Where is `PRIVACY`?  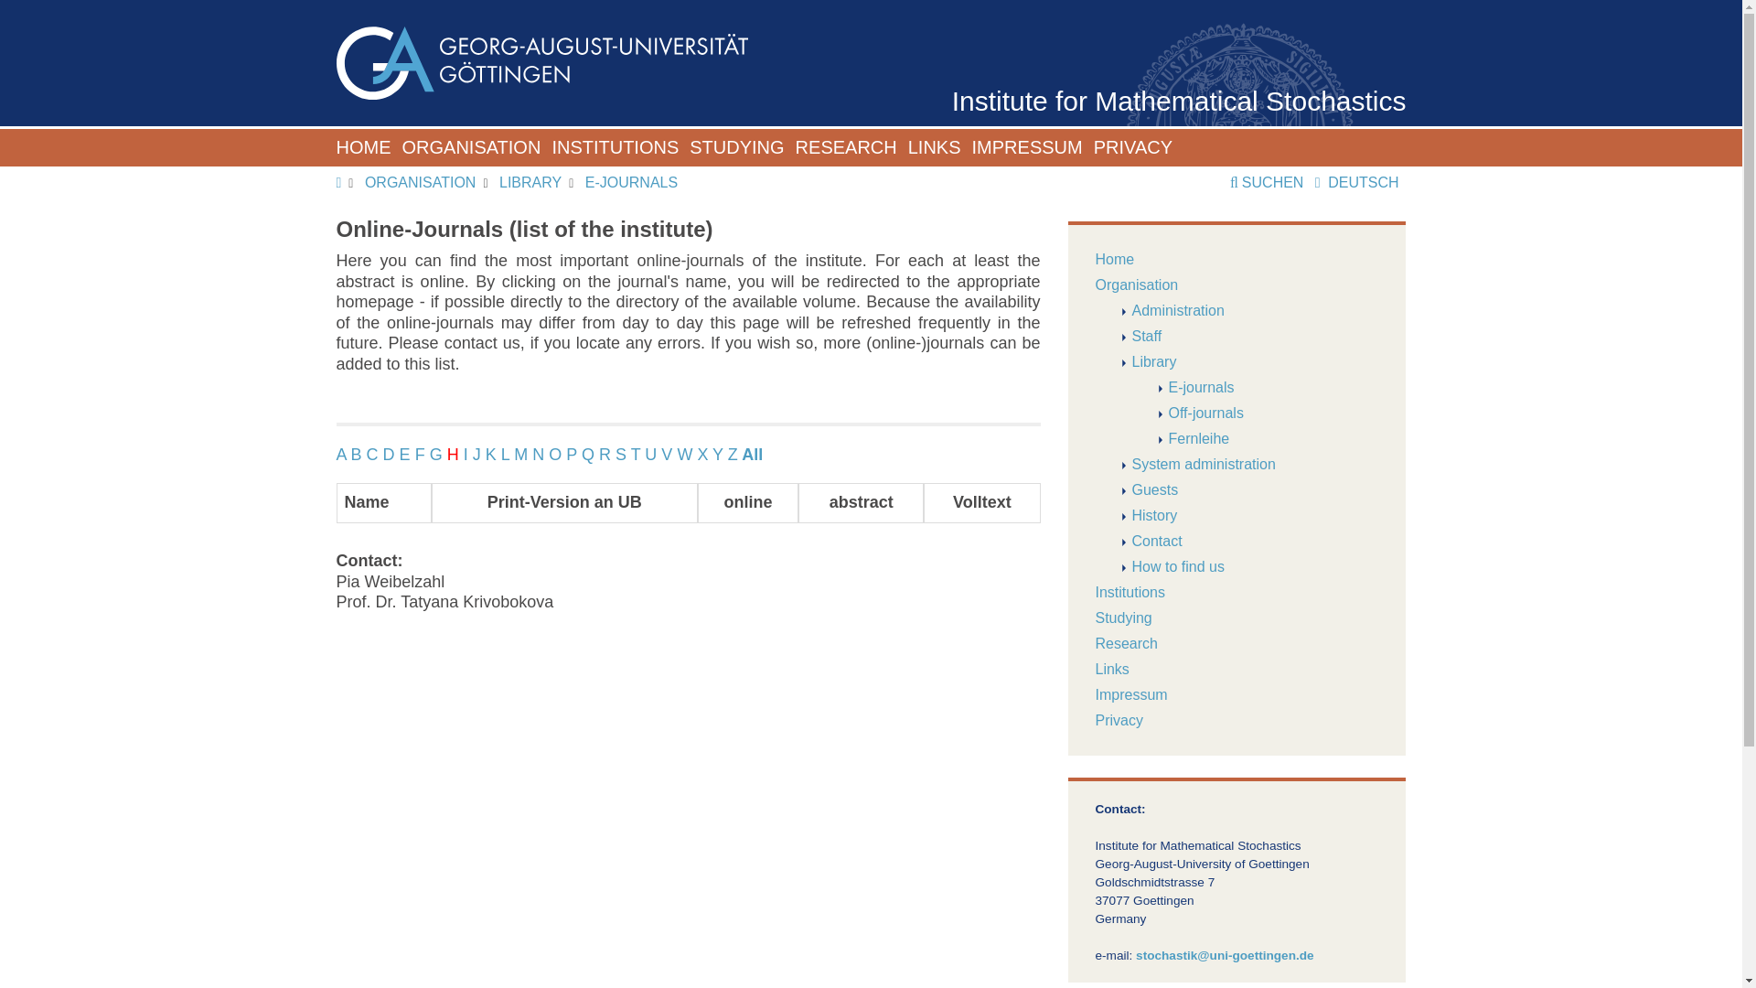
PRIVACY is located at coordinates (1133, 148).